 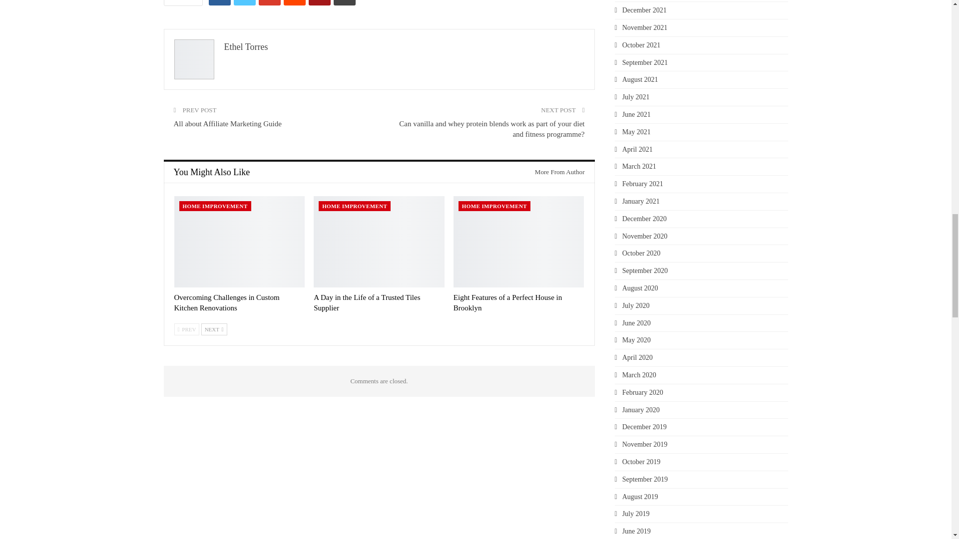 What do you see at coordinates (226, 302) in the screenshot?
I see `Overcoming Challenges in Custom Kitchen Renovations` at bounding box center [226, 302].